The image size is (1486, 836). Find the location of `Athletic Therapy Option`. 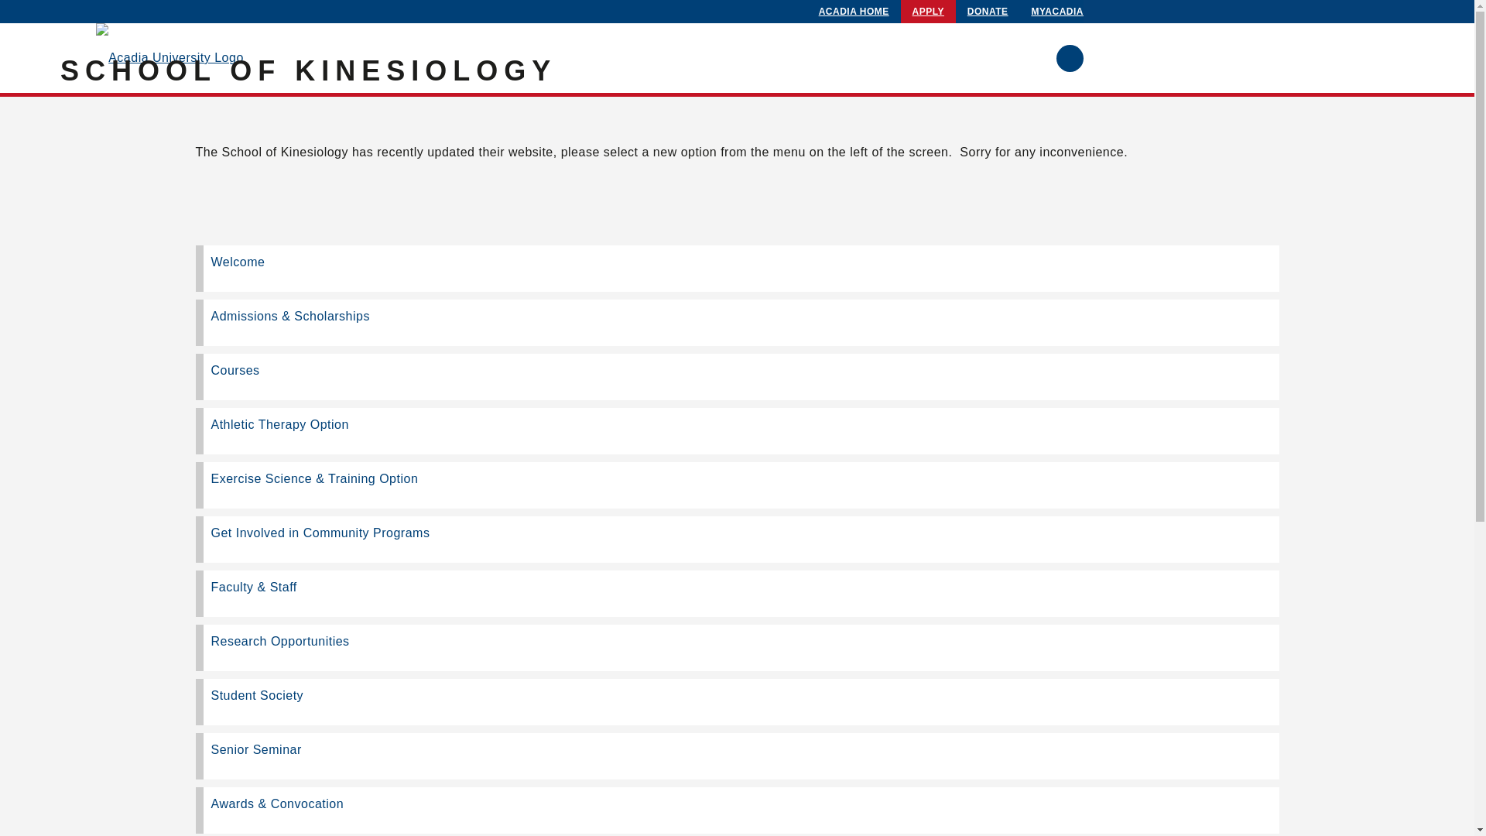

Athletic Therapy Option is located at coordinates (737, 431).